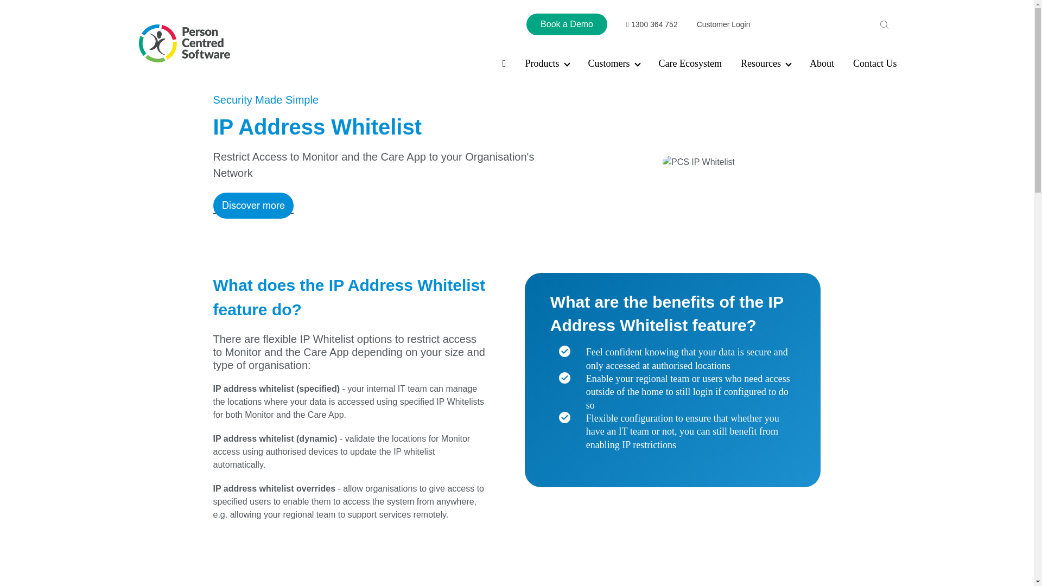 The image size is (1042, 586). What do you see at coordinates (547, 63) in the screenshot?
I see `Products` at bounding box center [547, 63].